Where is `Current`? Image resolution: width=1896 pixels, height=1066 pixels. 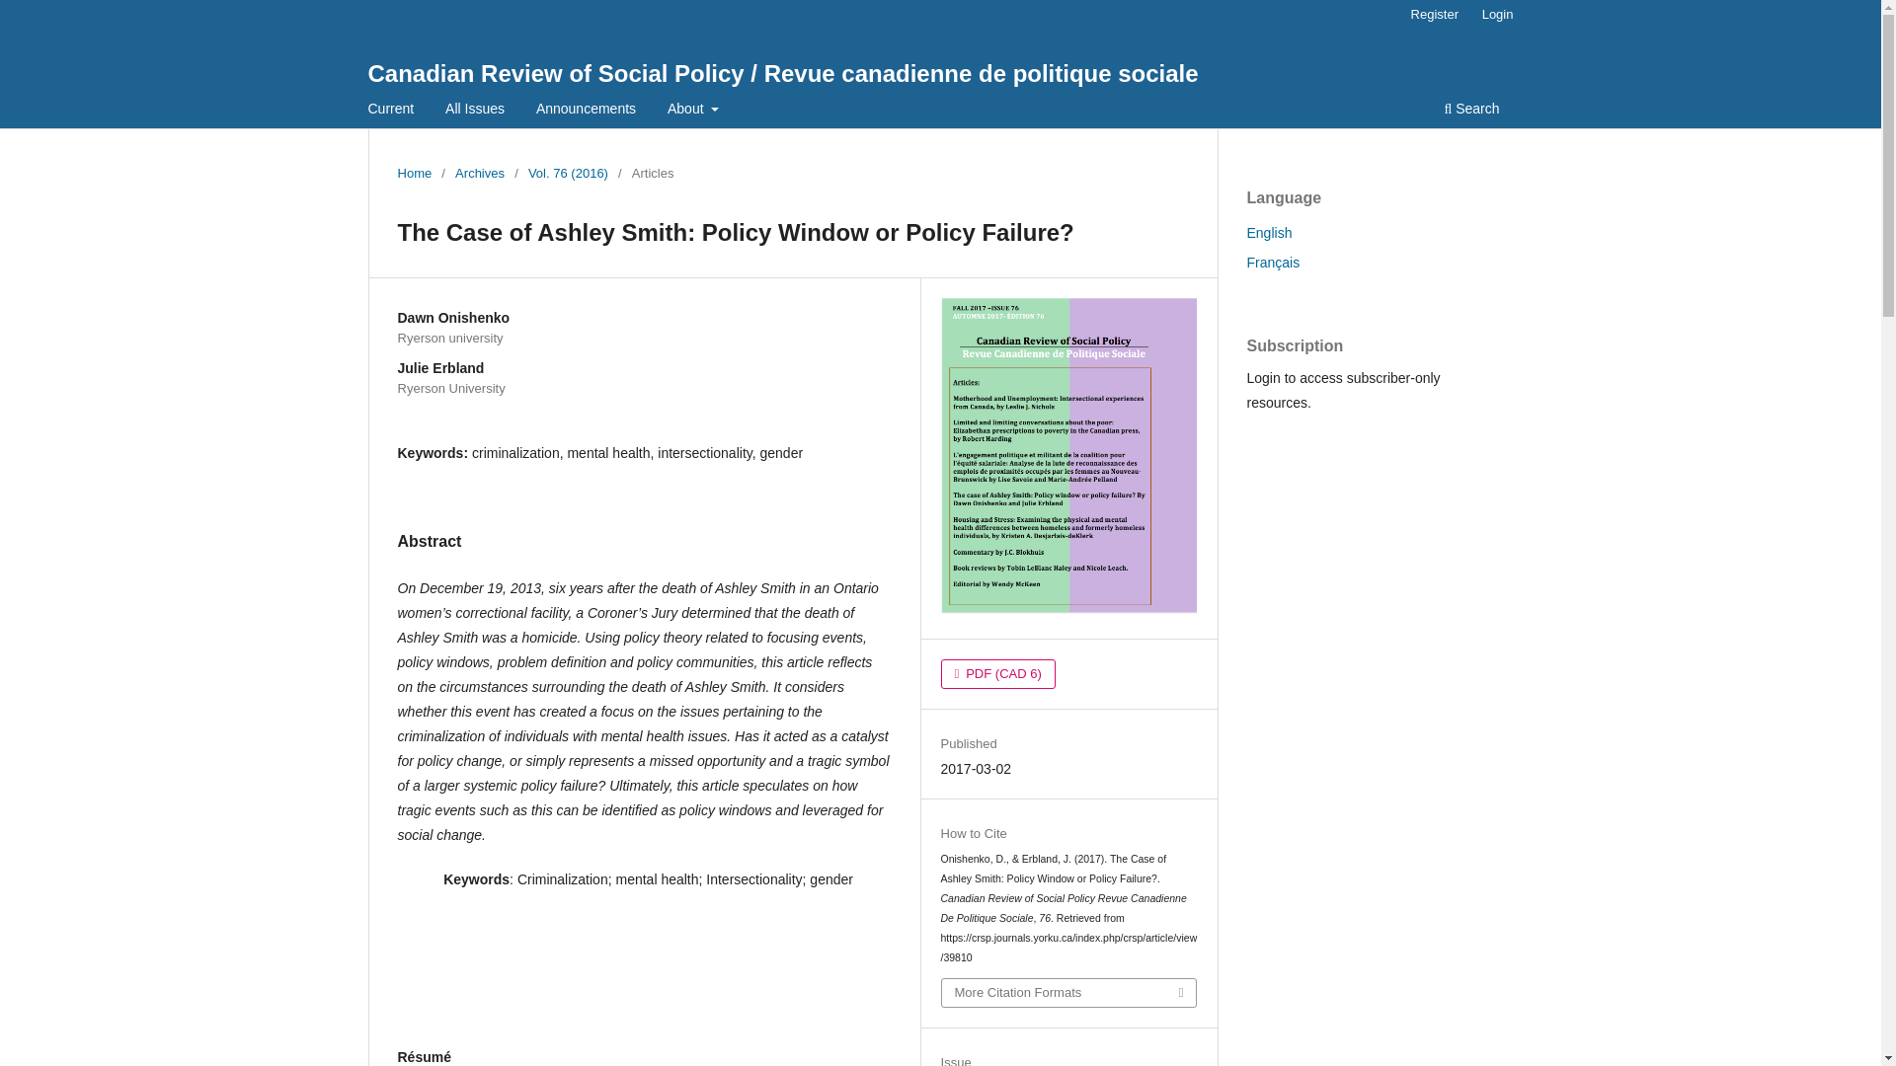
Current is located at coordinates (391, 111).